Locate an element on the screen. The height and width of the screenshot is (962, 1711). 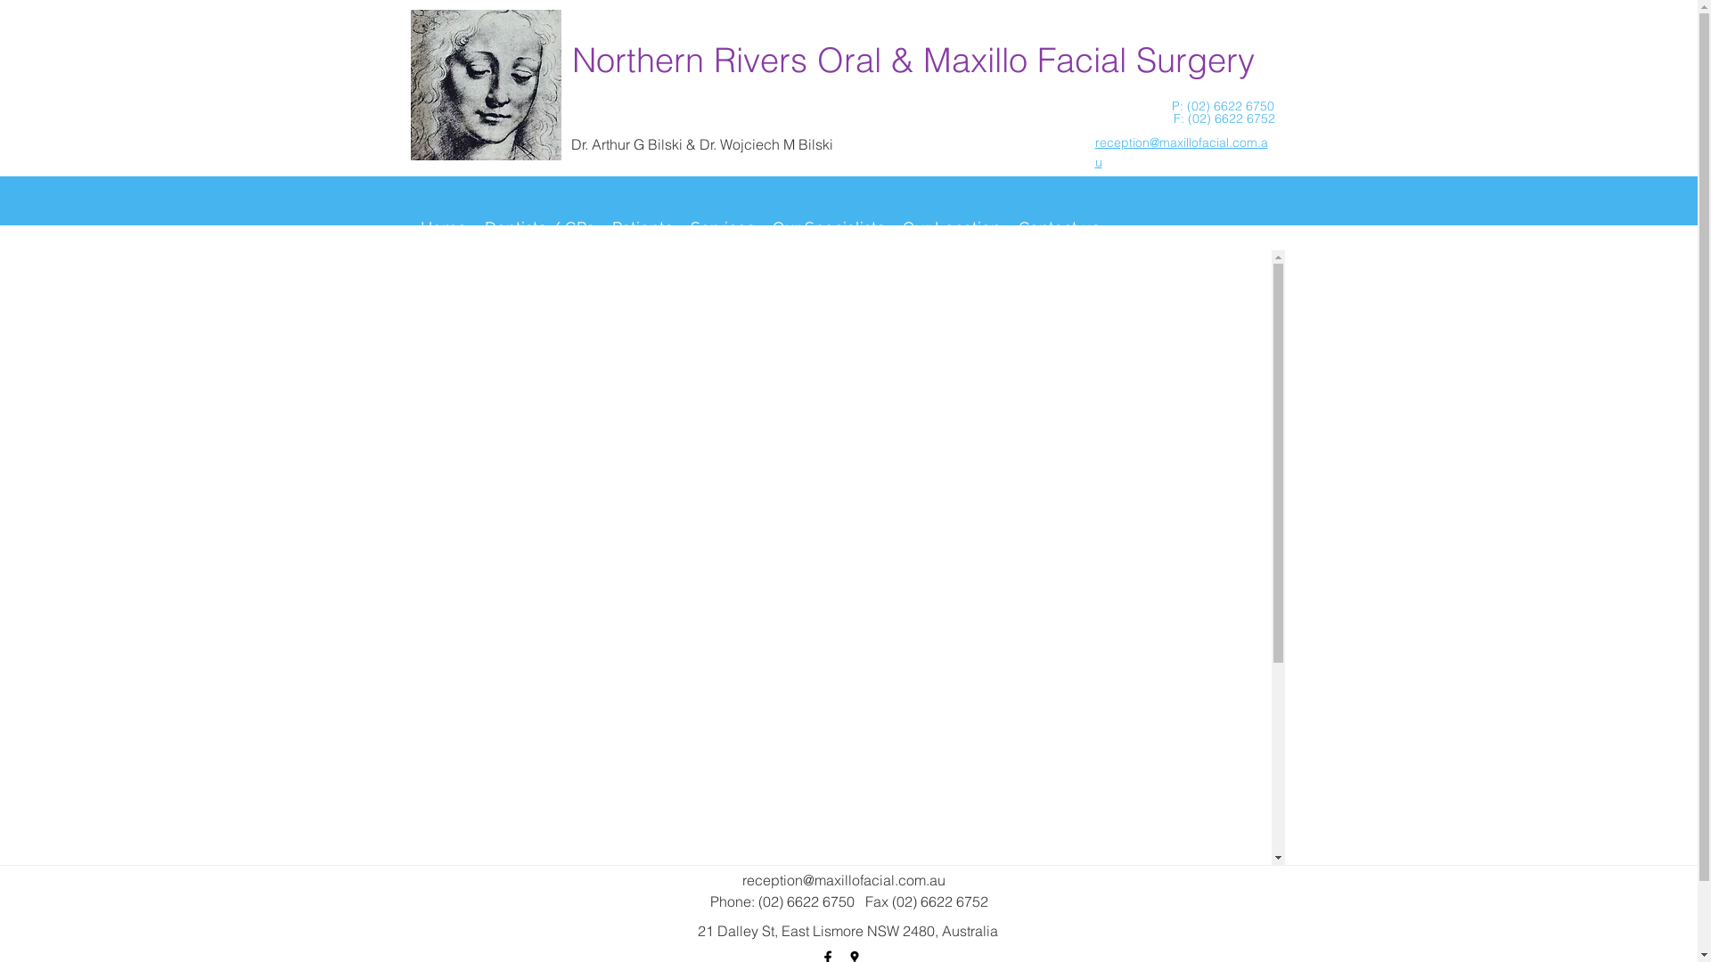
Patients is located at coordinates (642, 228).